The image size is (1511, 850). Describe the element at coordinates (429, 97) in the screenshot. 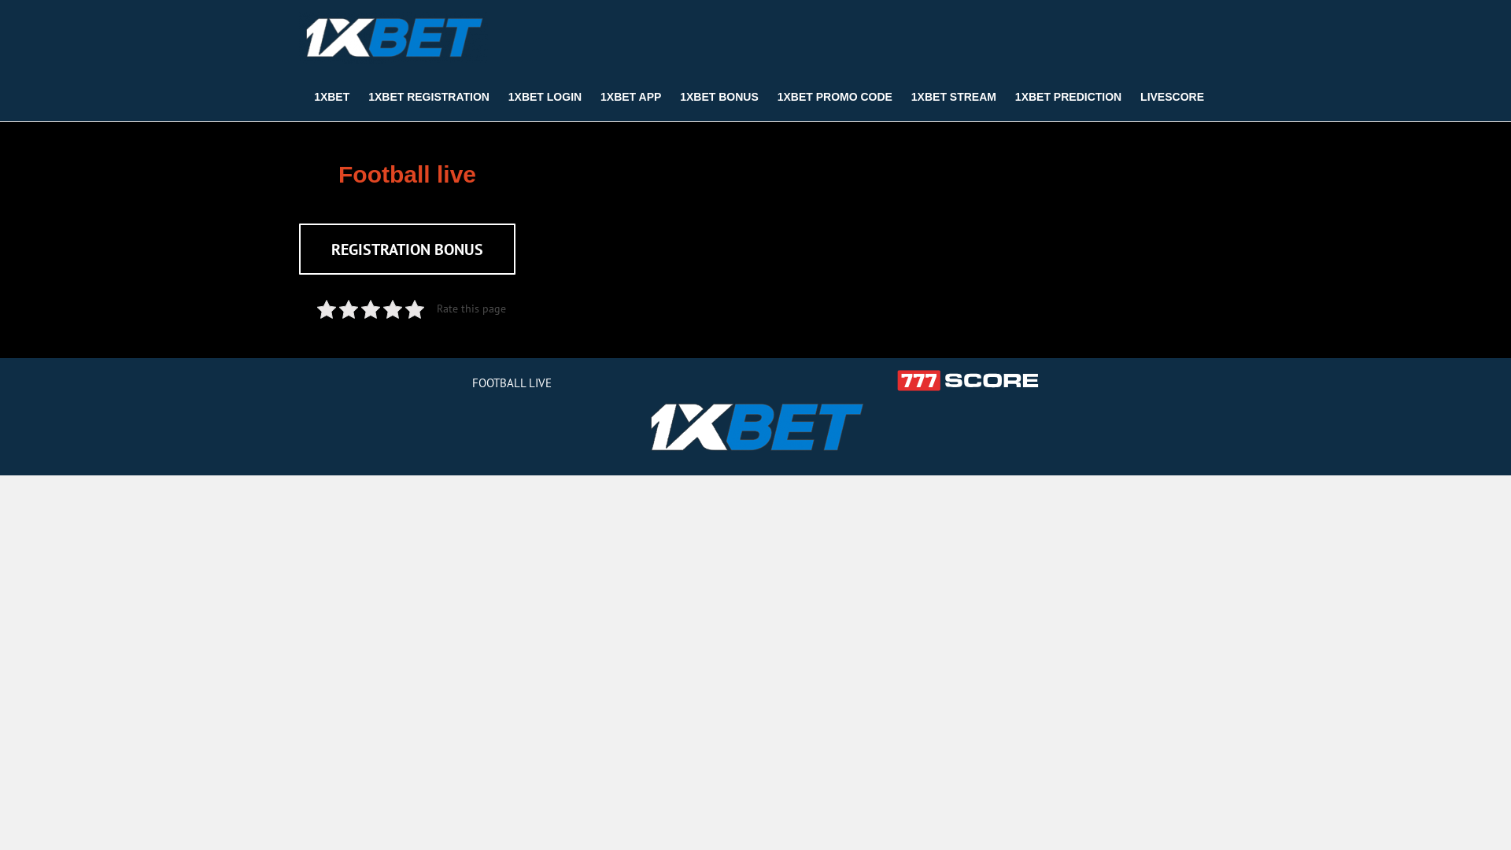

I see `1XBET REGISTRATION` at that location.